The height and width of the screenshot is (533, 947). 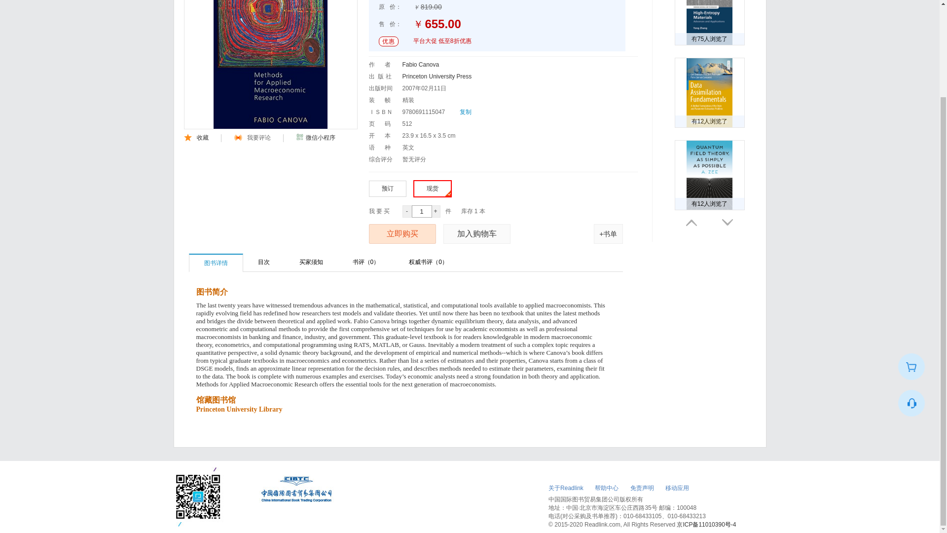 What do you see at coordinates (421, 211) in the screenshot?
I see `1` at bounding box center [421, 211].